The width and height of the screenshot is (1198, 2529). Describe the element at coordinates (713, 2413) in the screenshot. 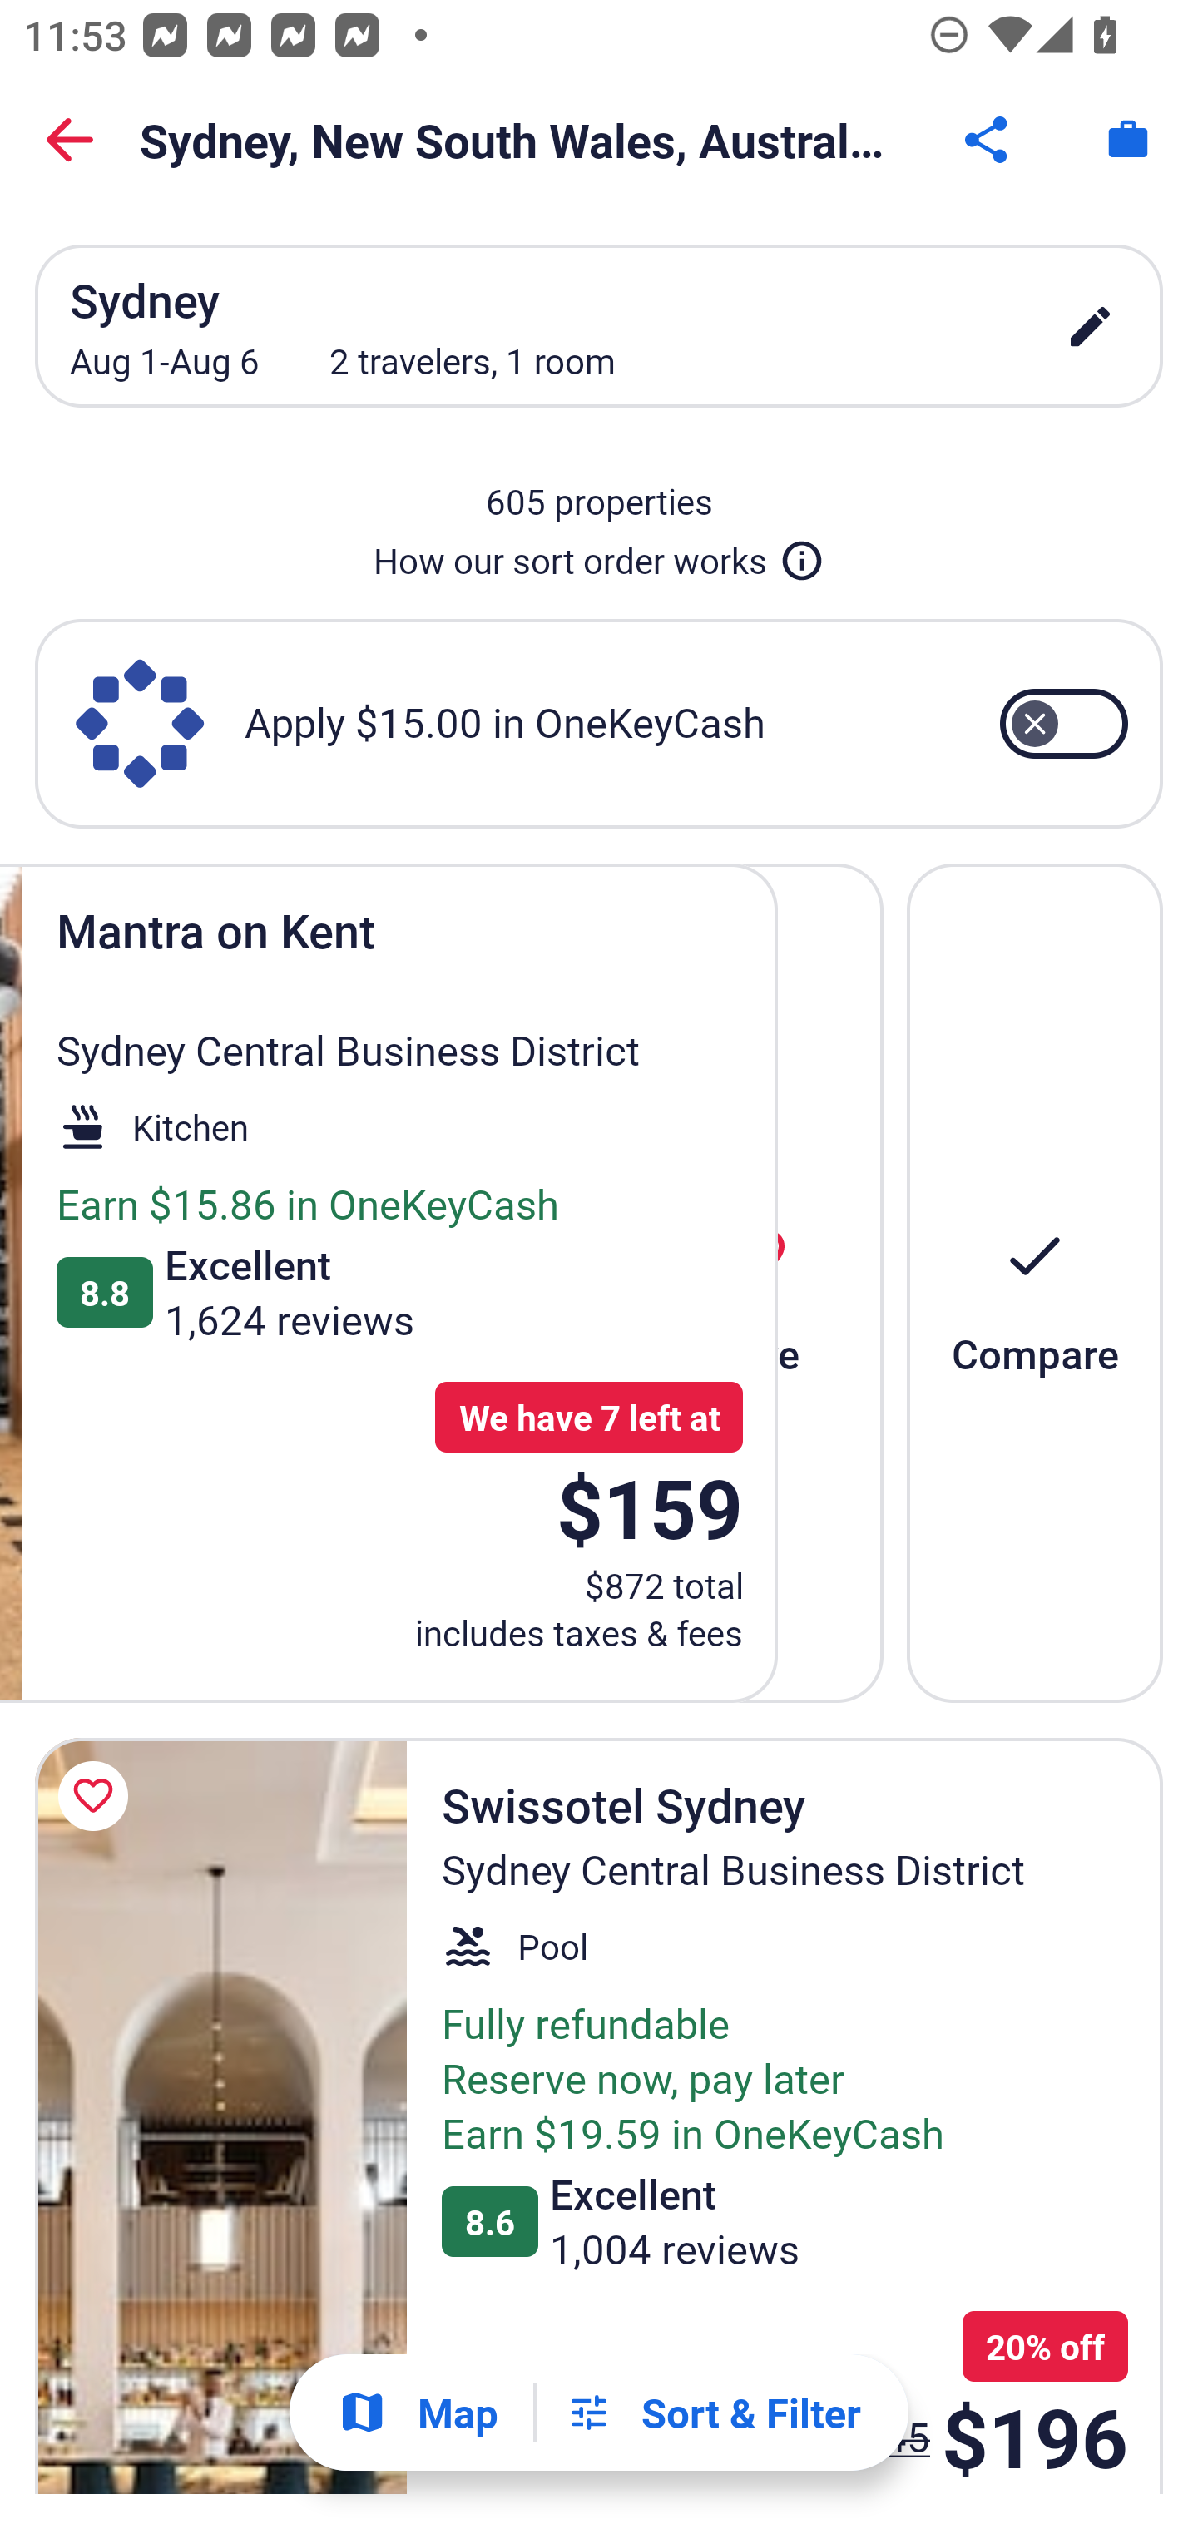

I see `Filters Sort & Filter Filters Button` at that location.